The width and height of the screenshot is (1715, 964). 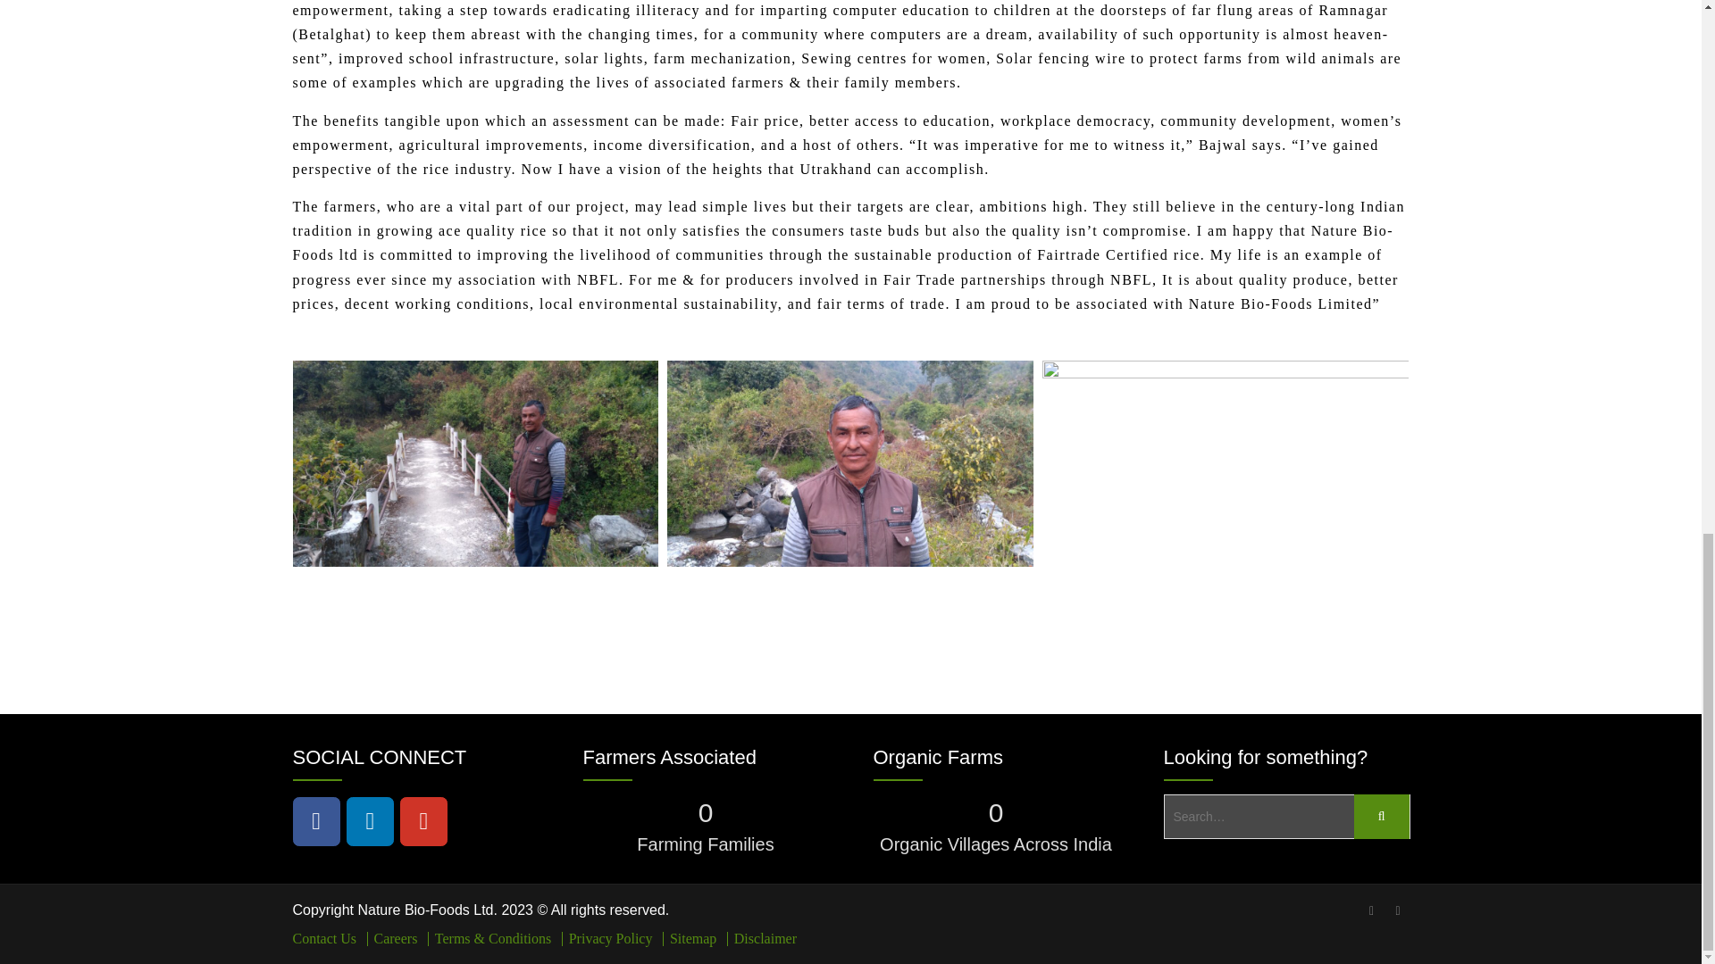 What do you see at coordinates (1286, 816) in the screenshot?
I see `Search for:` at bounding box center [1286, 816].